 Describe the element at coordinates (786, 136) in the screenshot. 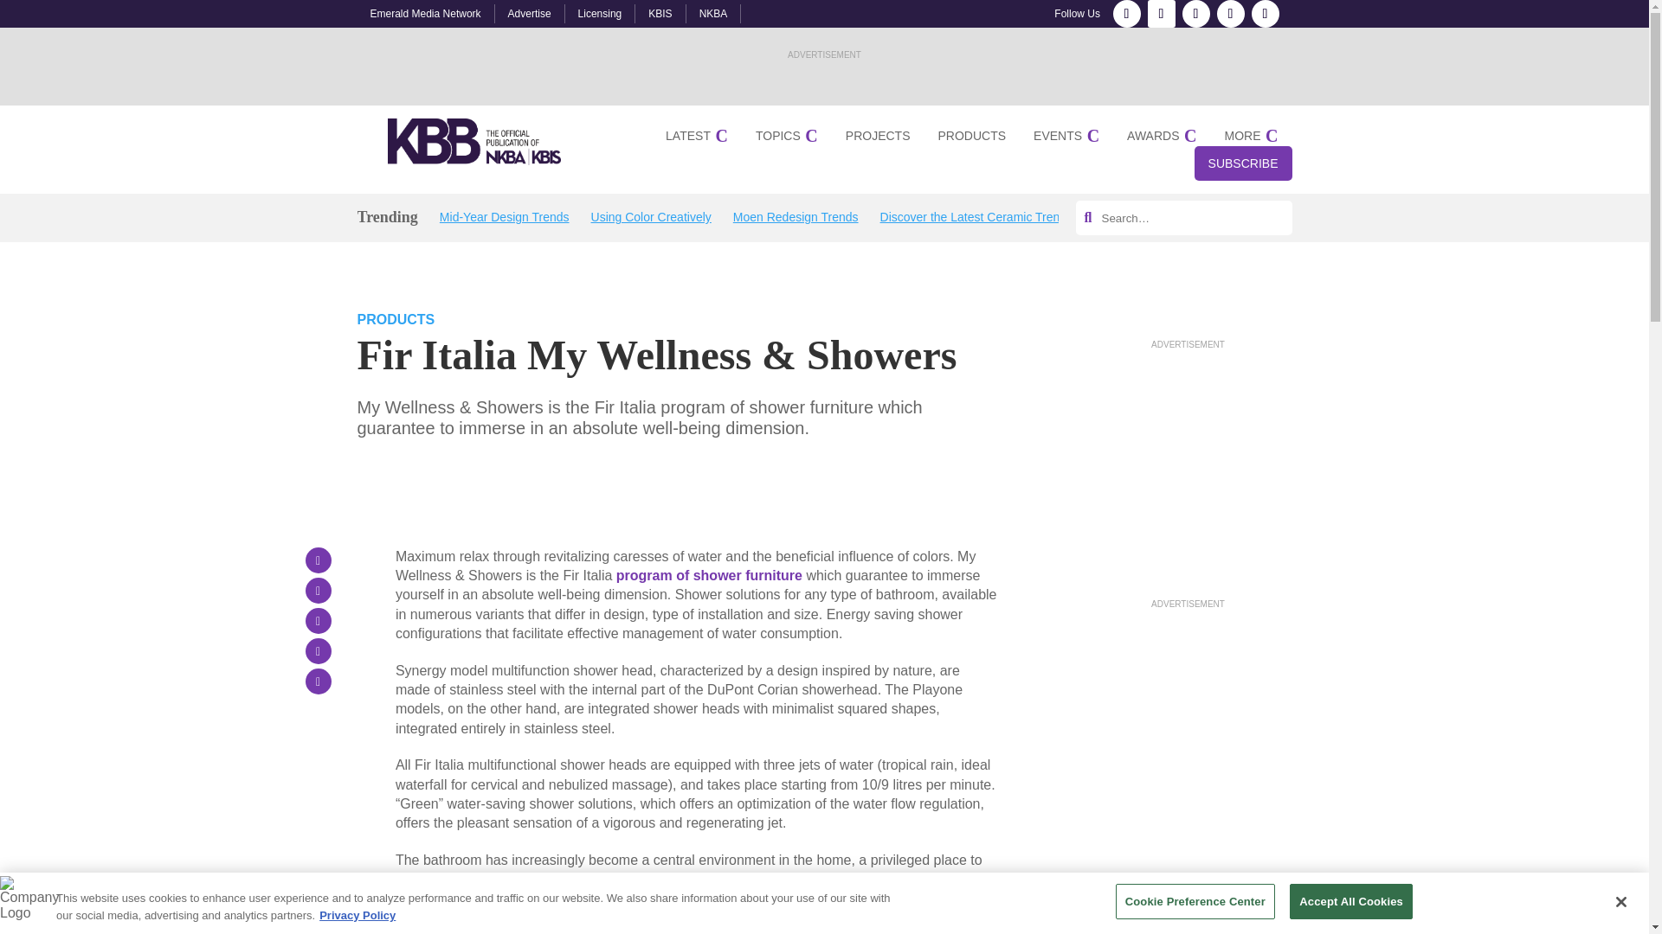

I see `TOPICS` at that location.